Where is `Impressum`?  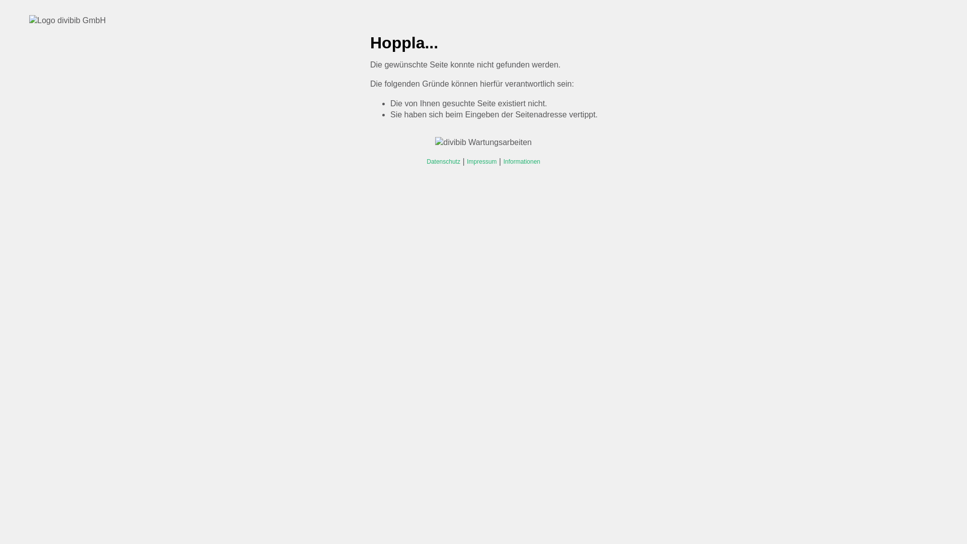
Impressum is located at coordinates (481, 162).